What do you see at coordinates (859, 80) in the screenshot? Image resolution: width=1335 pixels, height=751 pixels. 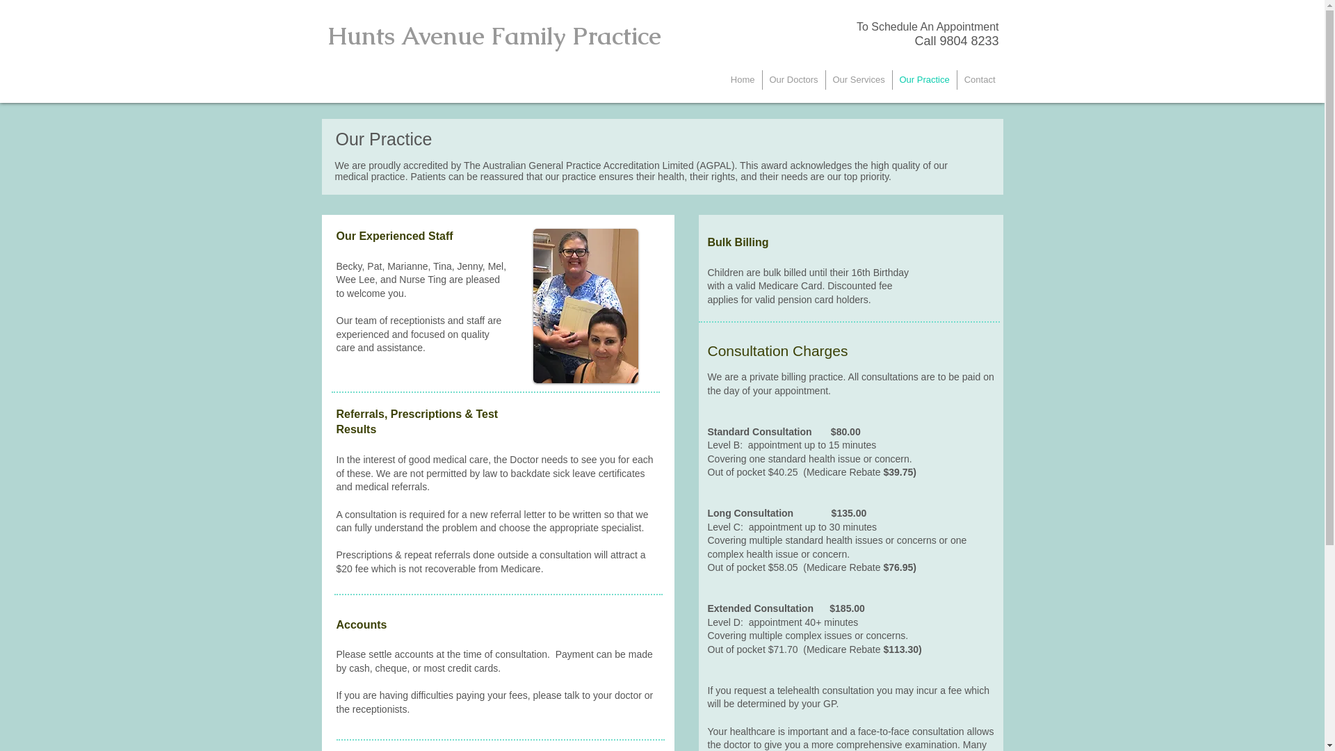 I see `Our Services` at bounding box center [859, 80].